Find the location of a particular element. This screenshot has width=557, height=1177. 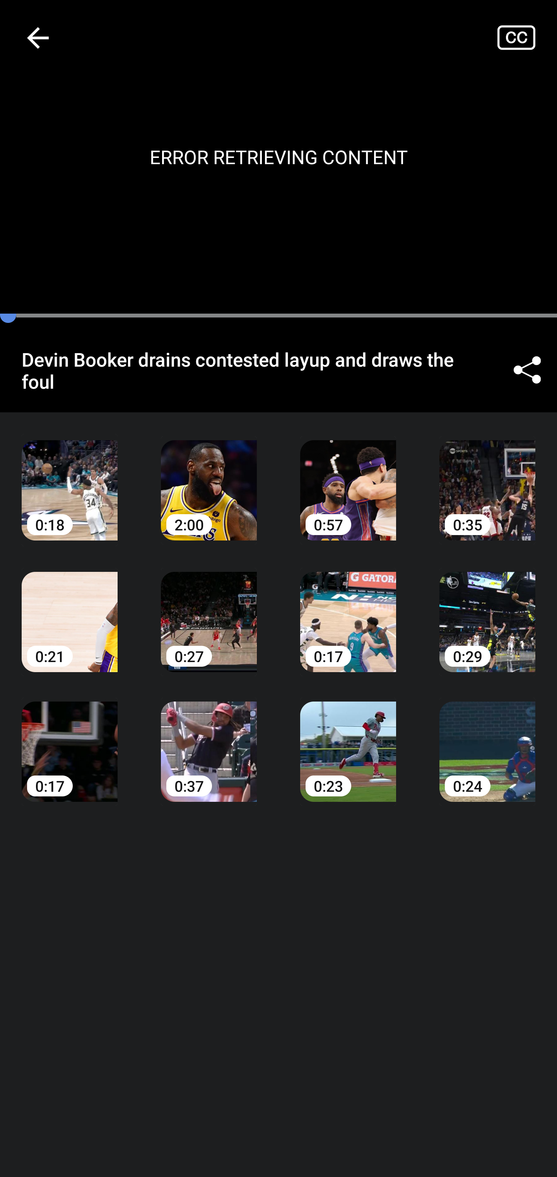

0:23 is located at coordinates (348, 741).